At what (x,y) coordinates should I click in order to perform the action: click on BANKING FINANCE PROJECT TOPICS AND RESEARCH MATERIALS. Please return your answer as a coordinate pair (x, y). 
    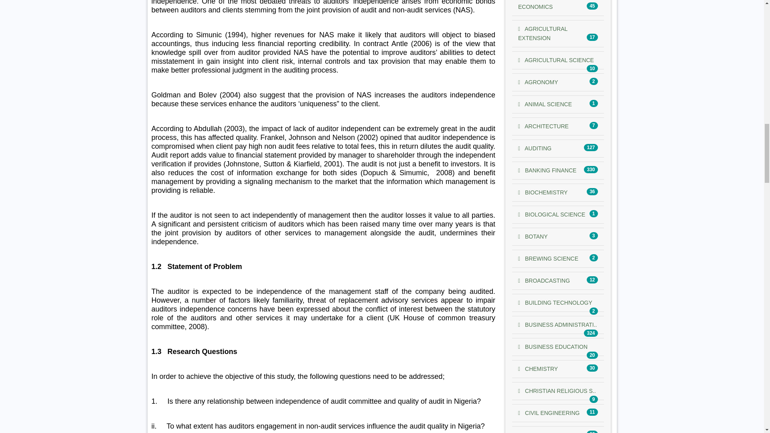
    Looking at the image, I should click on (547, 170).